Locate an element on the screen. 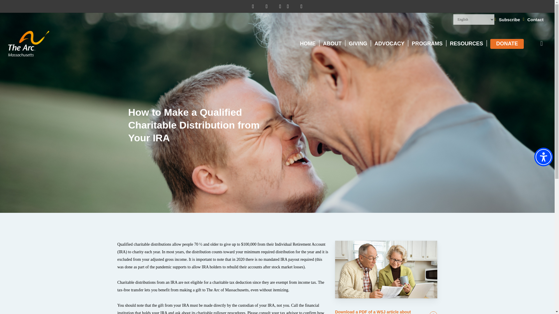  twitter is located at coordinates (256, 6).